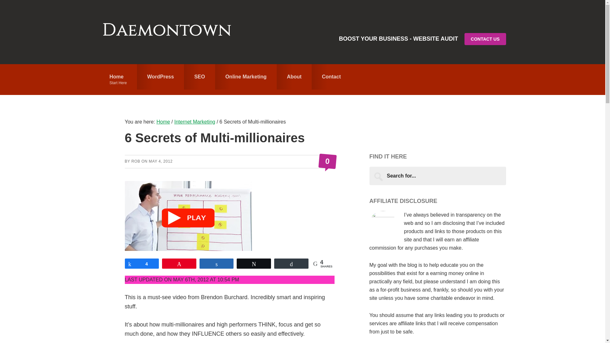 The image size is (610, 343). I want to click on Contact, so click(135, 161).